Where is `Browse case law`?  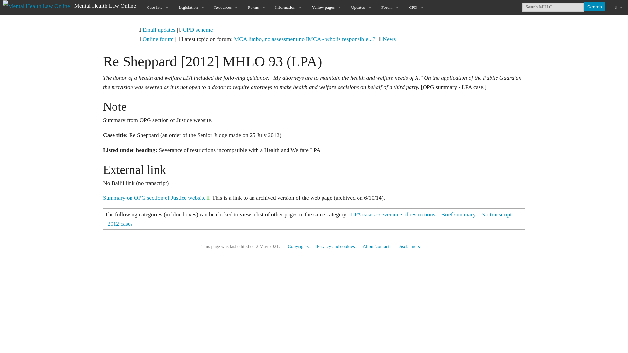
Browse case law is located at coordinates (158, 22).